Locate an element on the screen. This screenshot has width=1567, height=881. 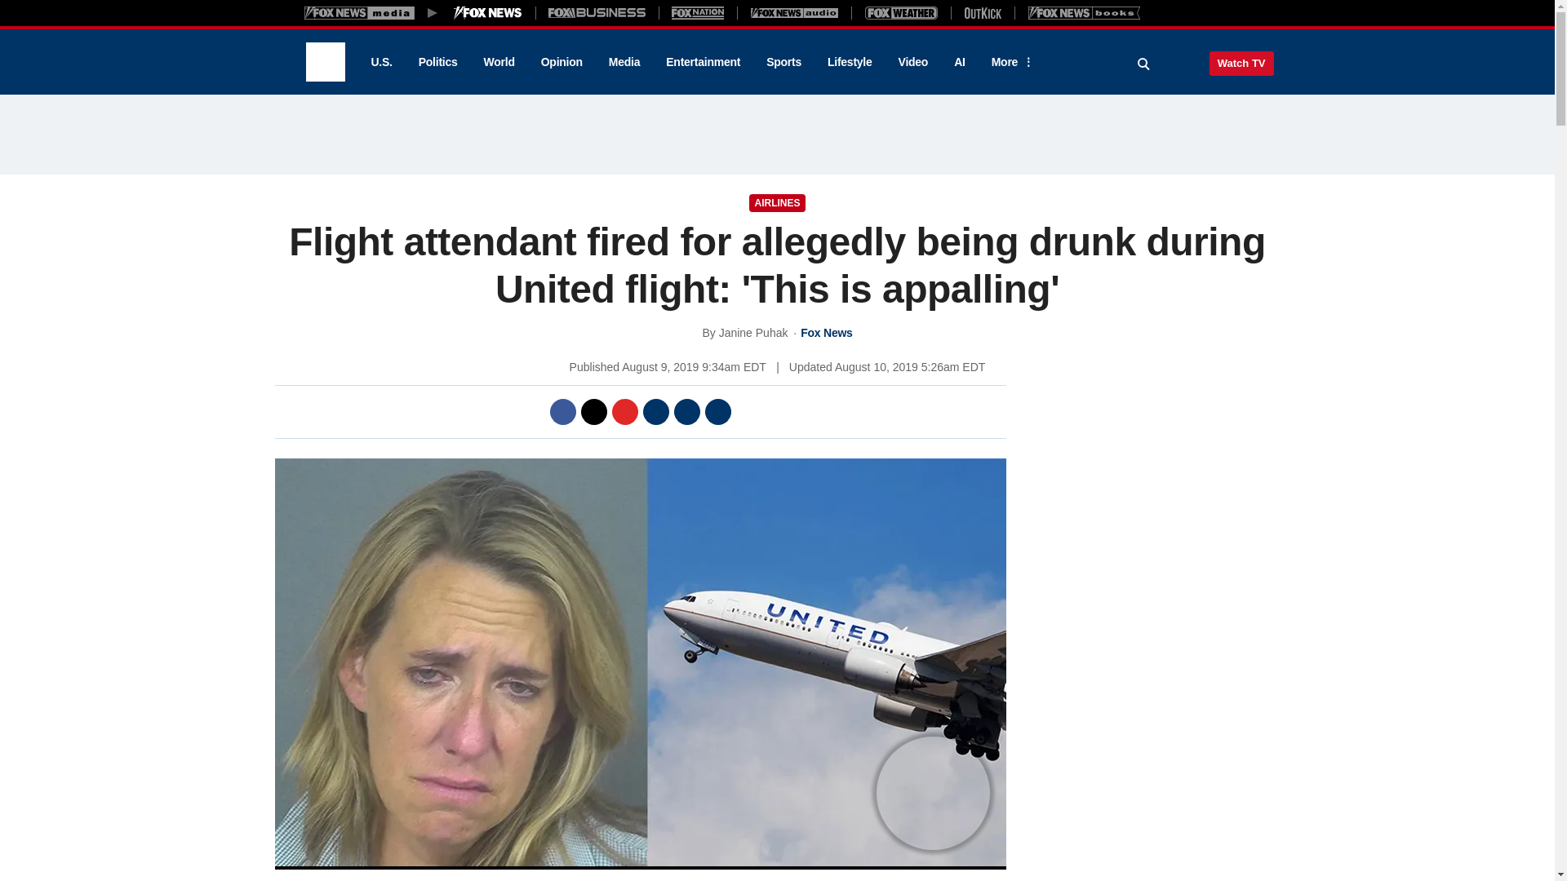
AI is located at coordinates (960, 62).